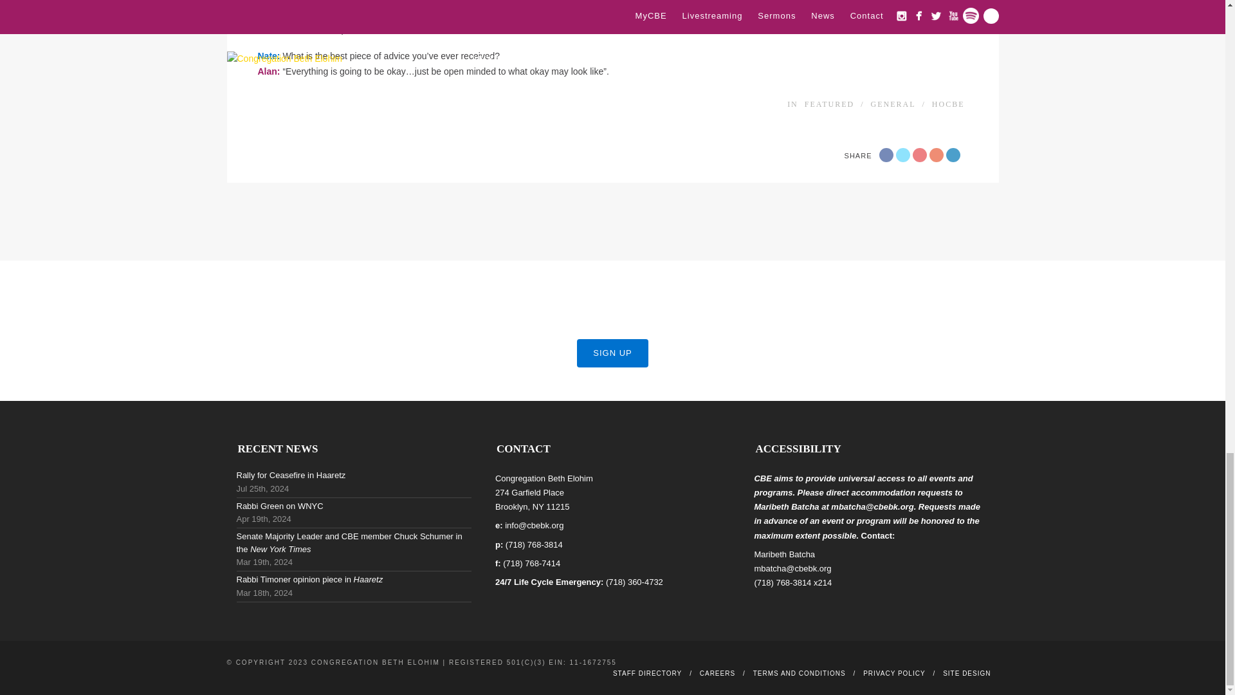  What do you see at coordinates (935, 154) in the screenshot?
I see `Pinterest` at bounding box center [935, 154].